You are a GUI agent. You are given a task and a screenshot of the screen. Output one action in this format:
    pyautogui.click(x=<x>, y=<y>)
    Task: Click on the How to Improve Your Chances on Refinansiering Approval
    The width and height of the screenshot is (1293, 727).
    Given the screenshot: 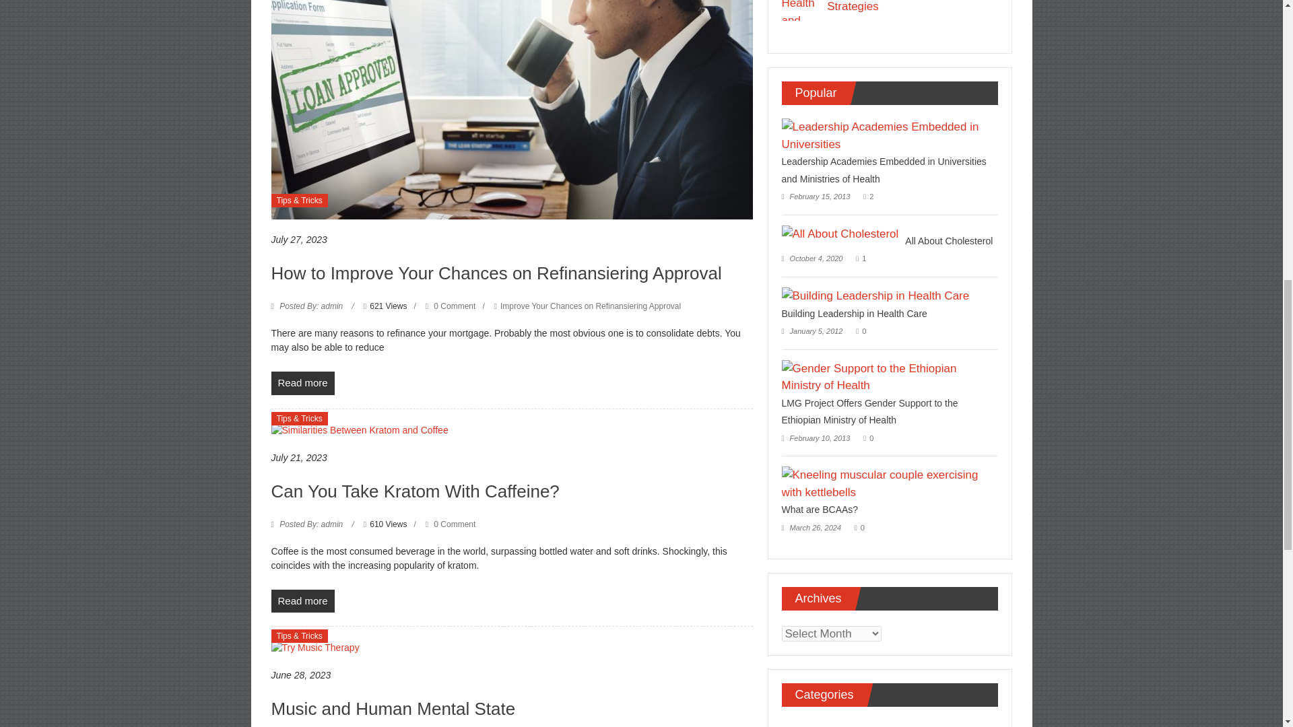 What is the action you would take?
    pyautogui.click(x=511, y=83)
    